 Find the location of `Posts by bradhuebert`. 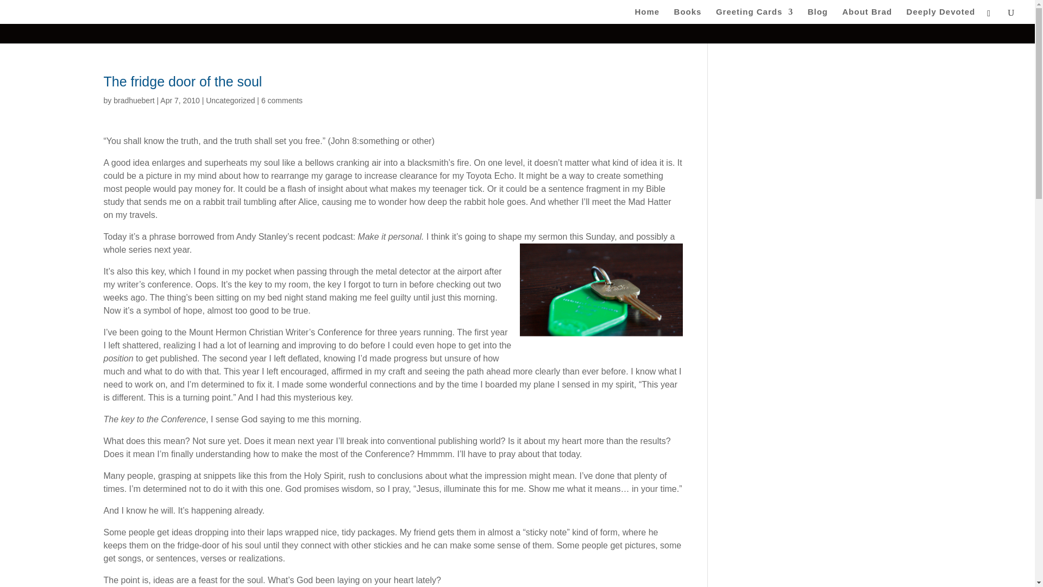

Posts by bradhuebert is located at coordinates (134, 101).